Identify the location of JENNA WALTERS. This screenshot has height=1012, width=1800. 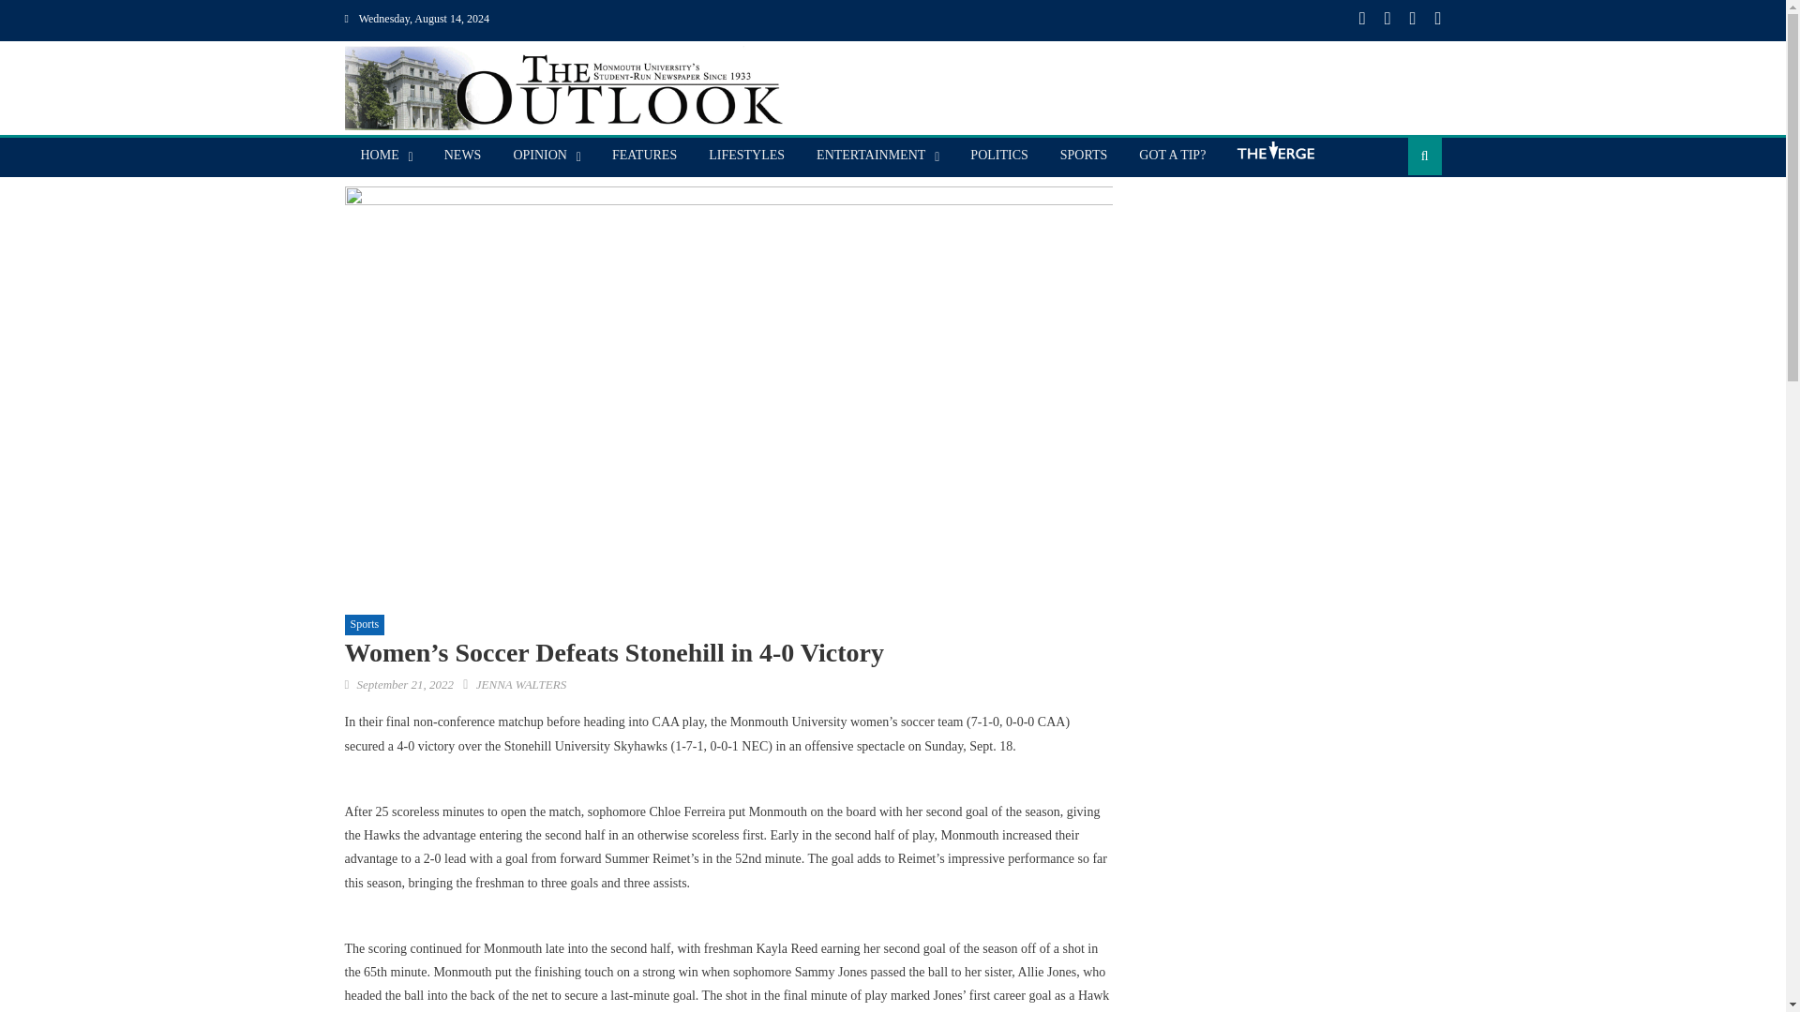
(521, 684).